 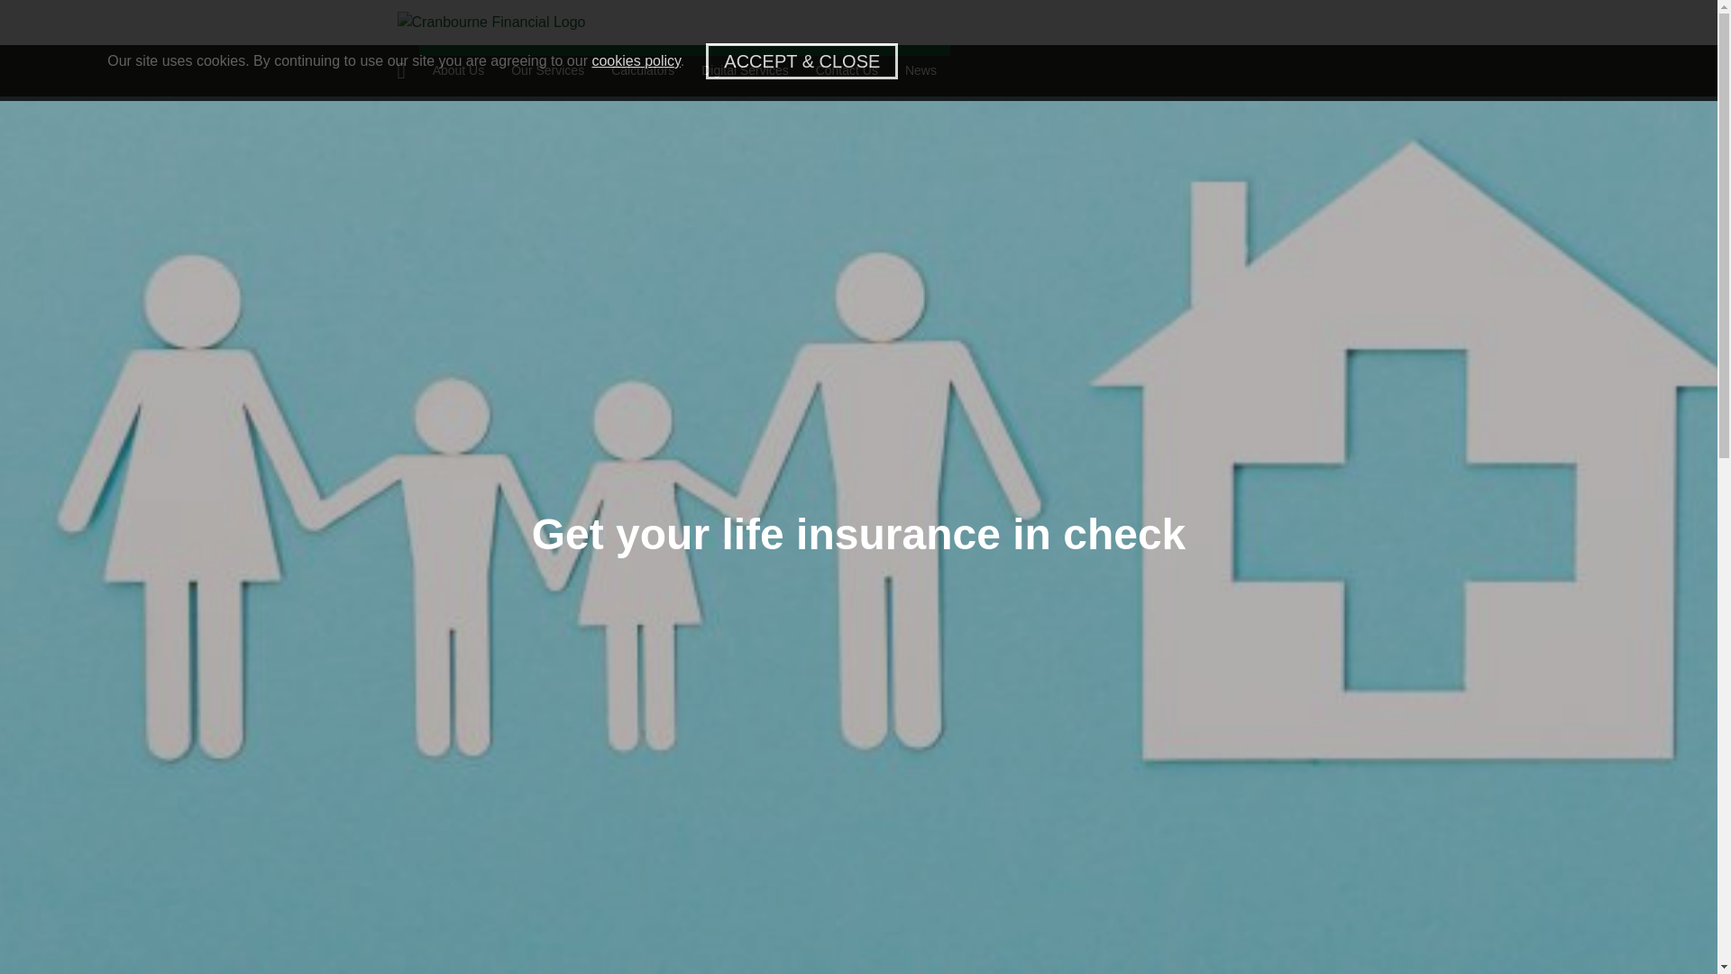 I want to click on About Us, so click(x=458, y=69).